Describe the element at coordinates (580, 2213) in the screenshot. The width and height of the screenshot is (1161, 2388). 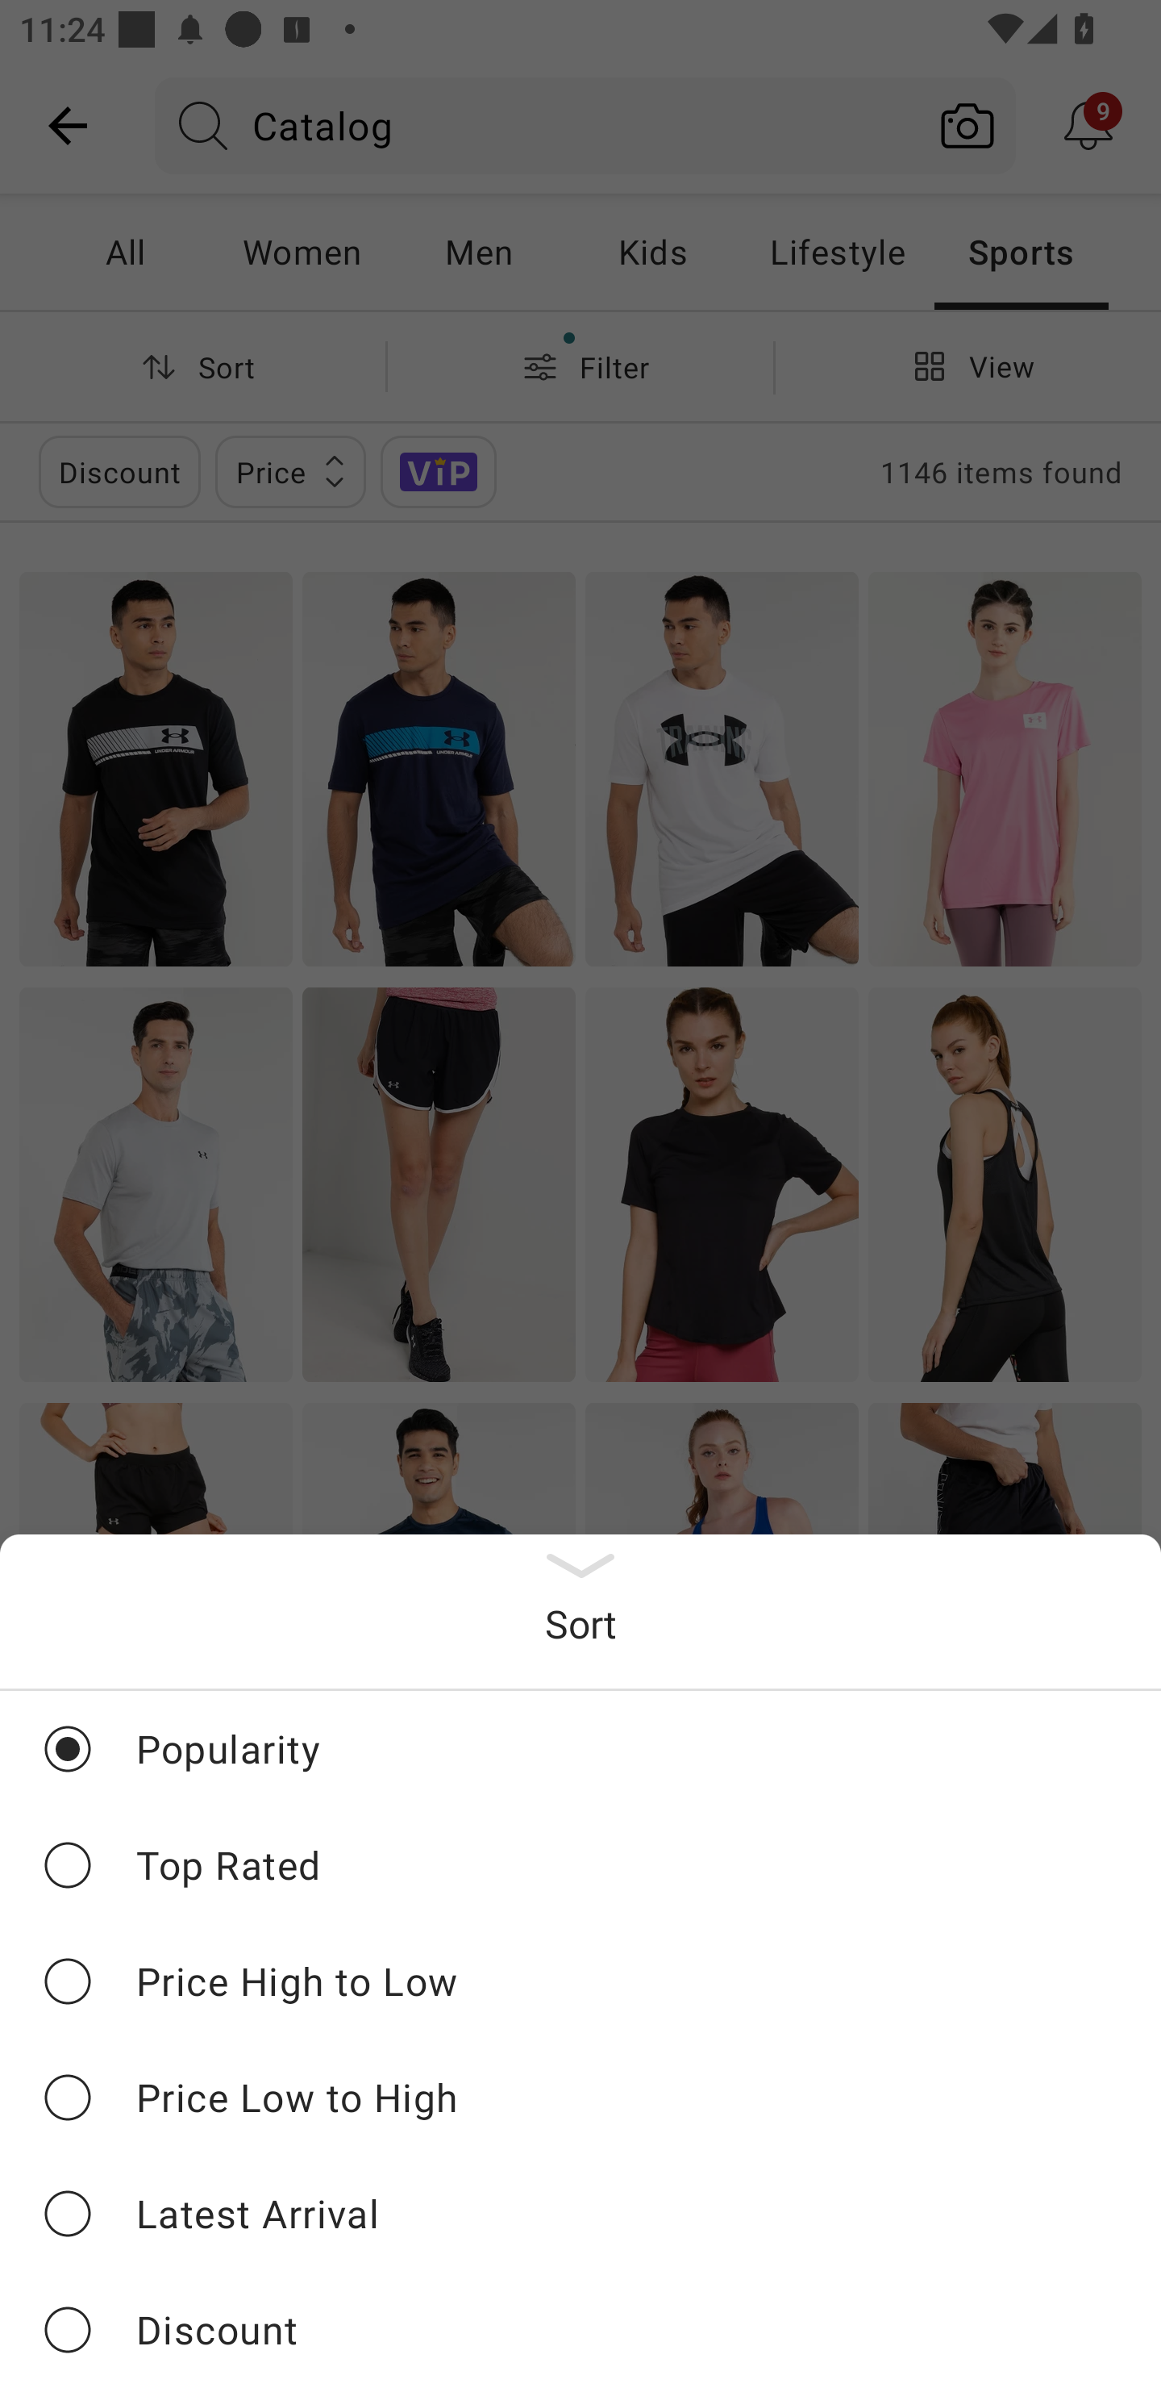
I see `Latest Arrival` at that location.